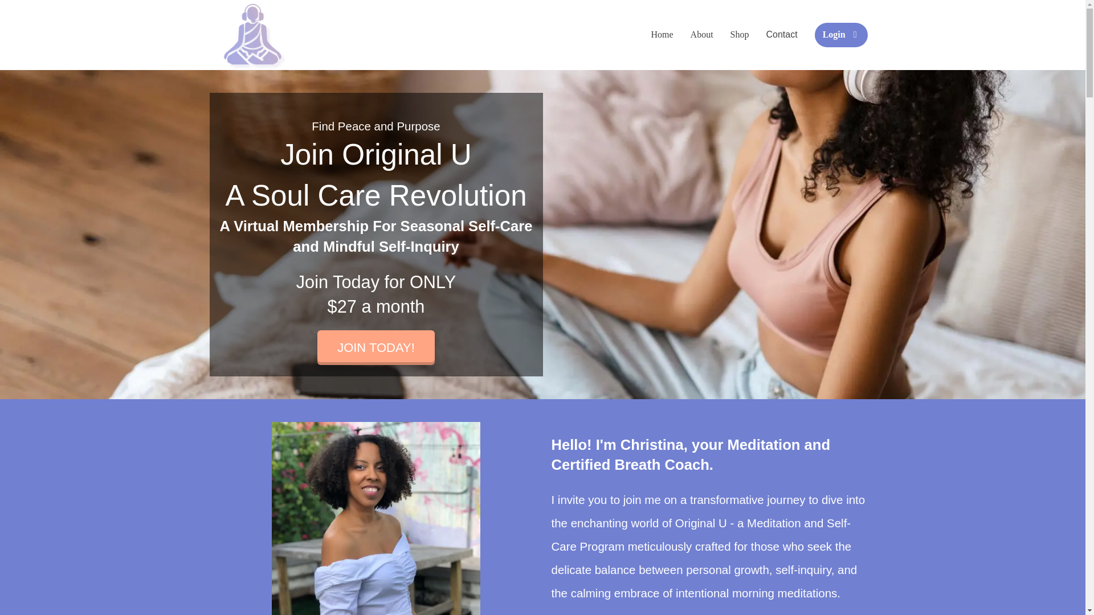 The image size is (1094, 615). Describe the element at coordinates (702, 35) in the screenshot. I see `About` at that location.